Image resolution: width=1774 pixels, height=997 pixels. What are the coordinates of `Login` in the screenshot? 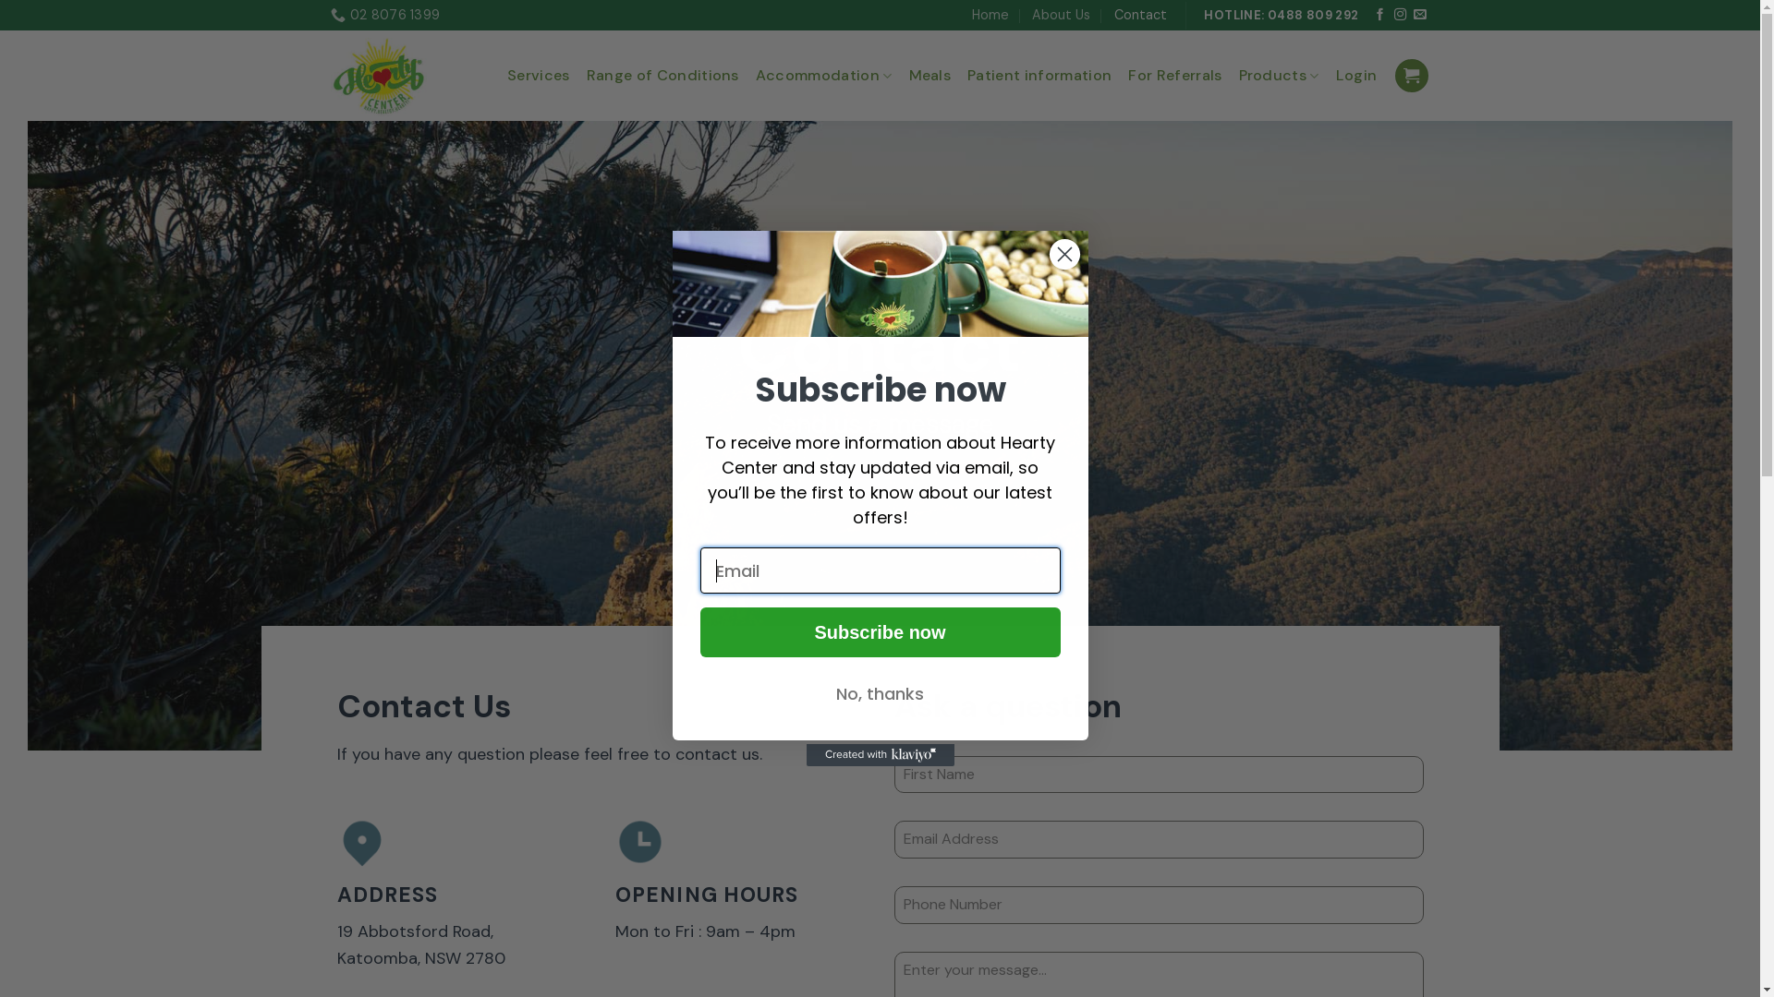 It's located at (1356, 76).